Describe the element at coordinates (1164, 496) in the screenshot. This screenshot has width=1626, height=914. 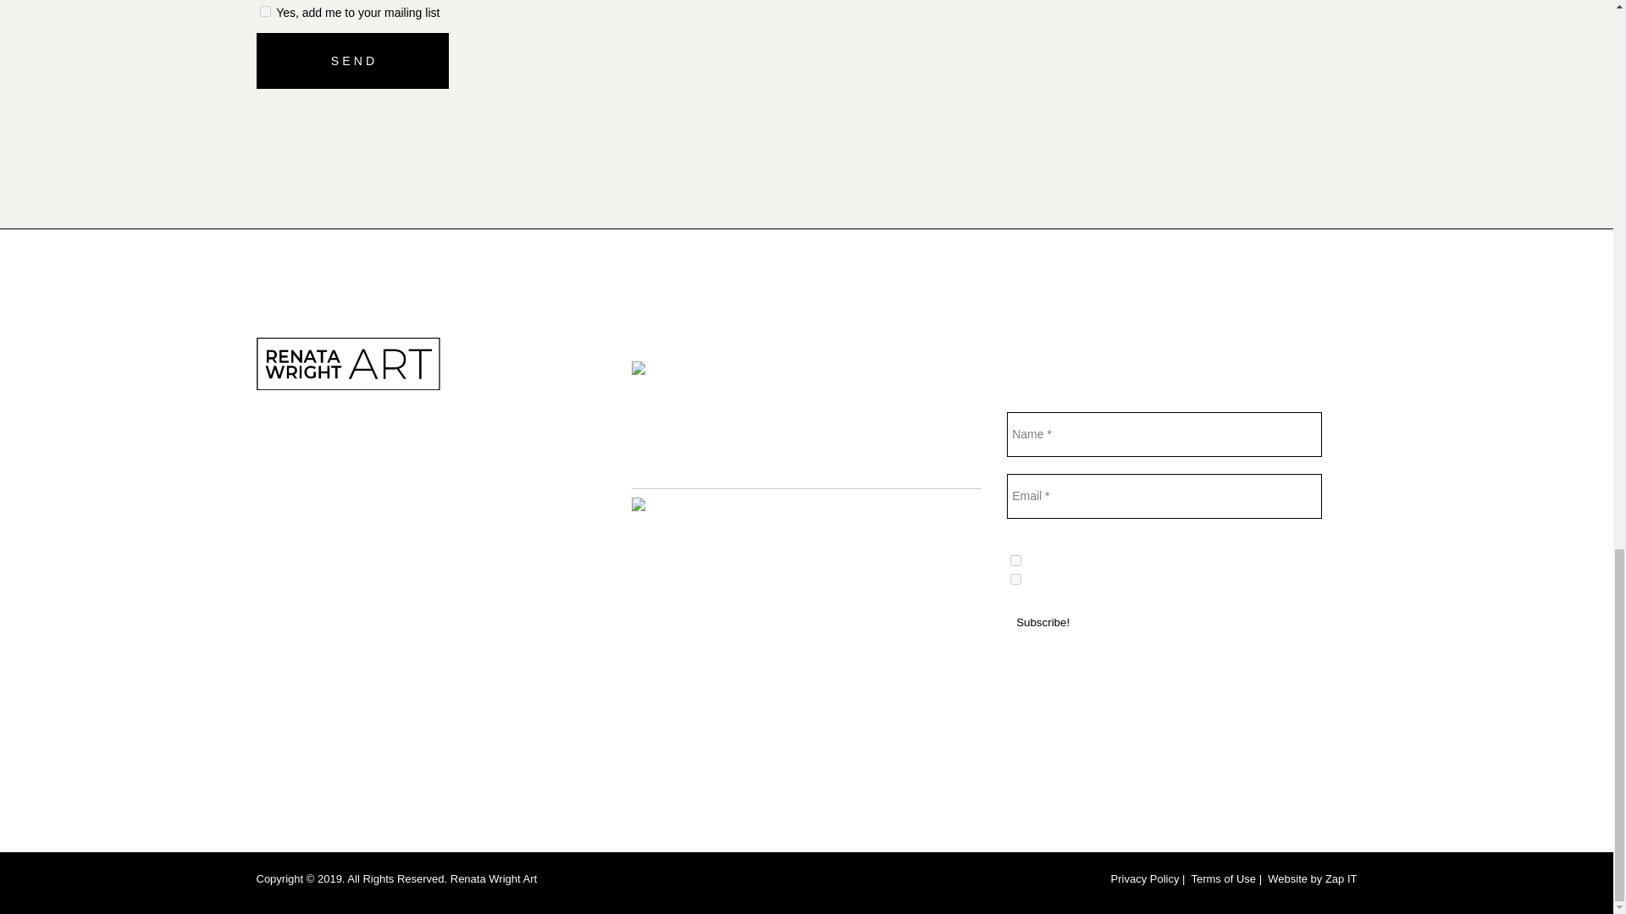
I see `Email` at that location.